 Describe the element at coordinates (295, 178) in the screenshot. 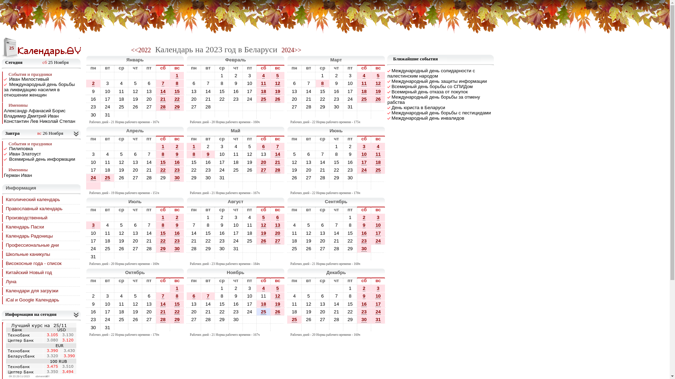

I see `26` at that location.